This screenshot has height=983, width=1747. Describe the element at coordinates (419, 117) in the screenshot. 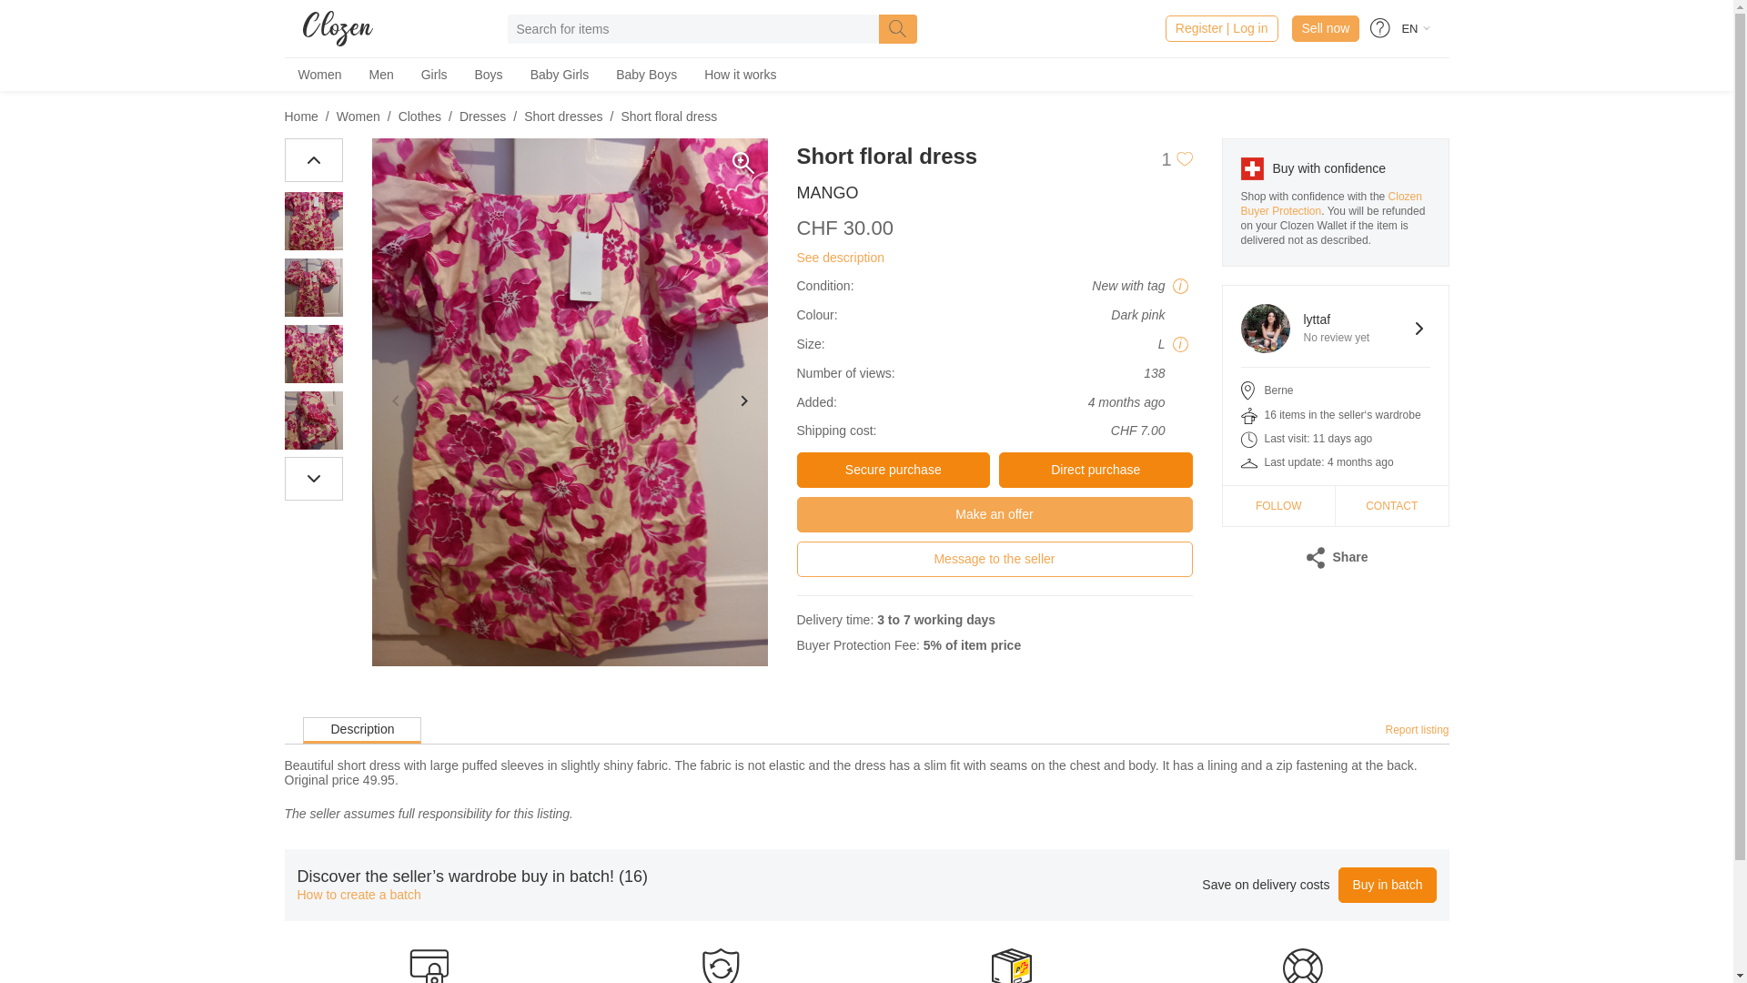

I see `Clothes` at that location.